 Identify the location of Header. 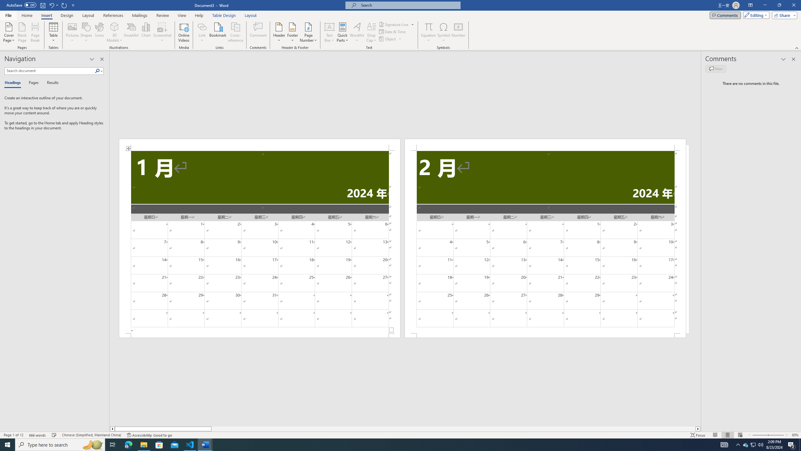
(279, 32).